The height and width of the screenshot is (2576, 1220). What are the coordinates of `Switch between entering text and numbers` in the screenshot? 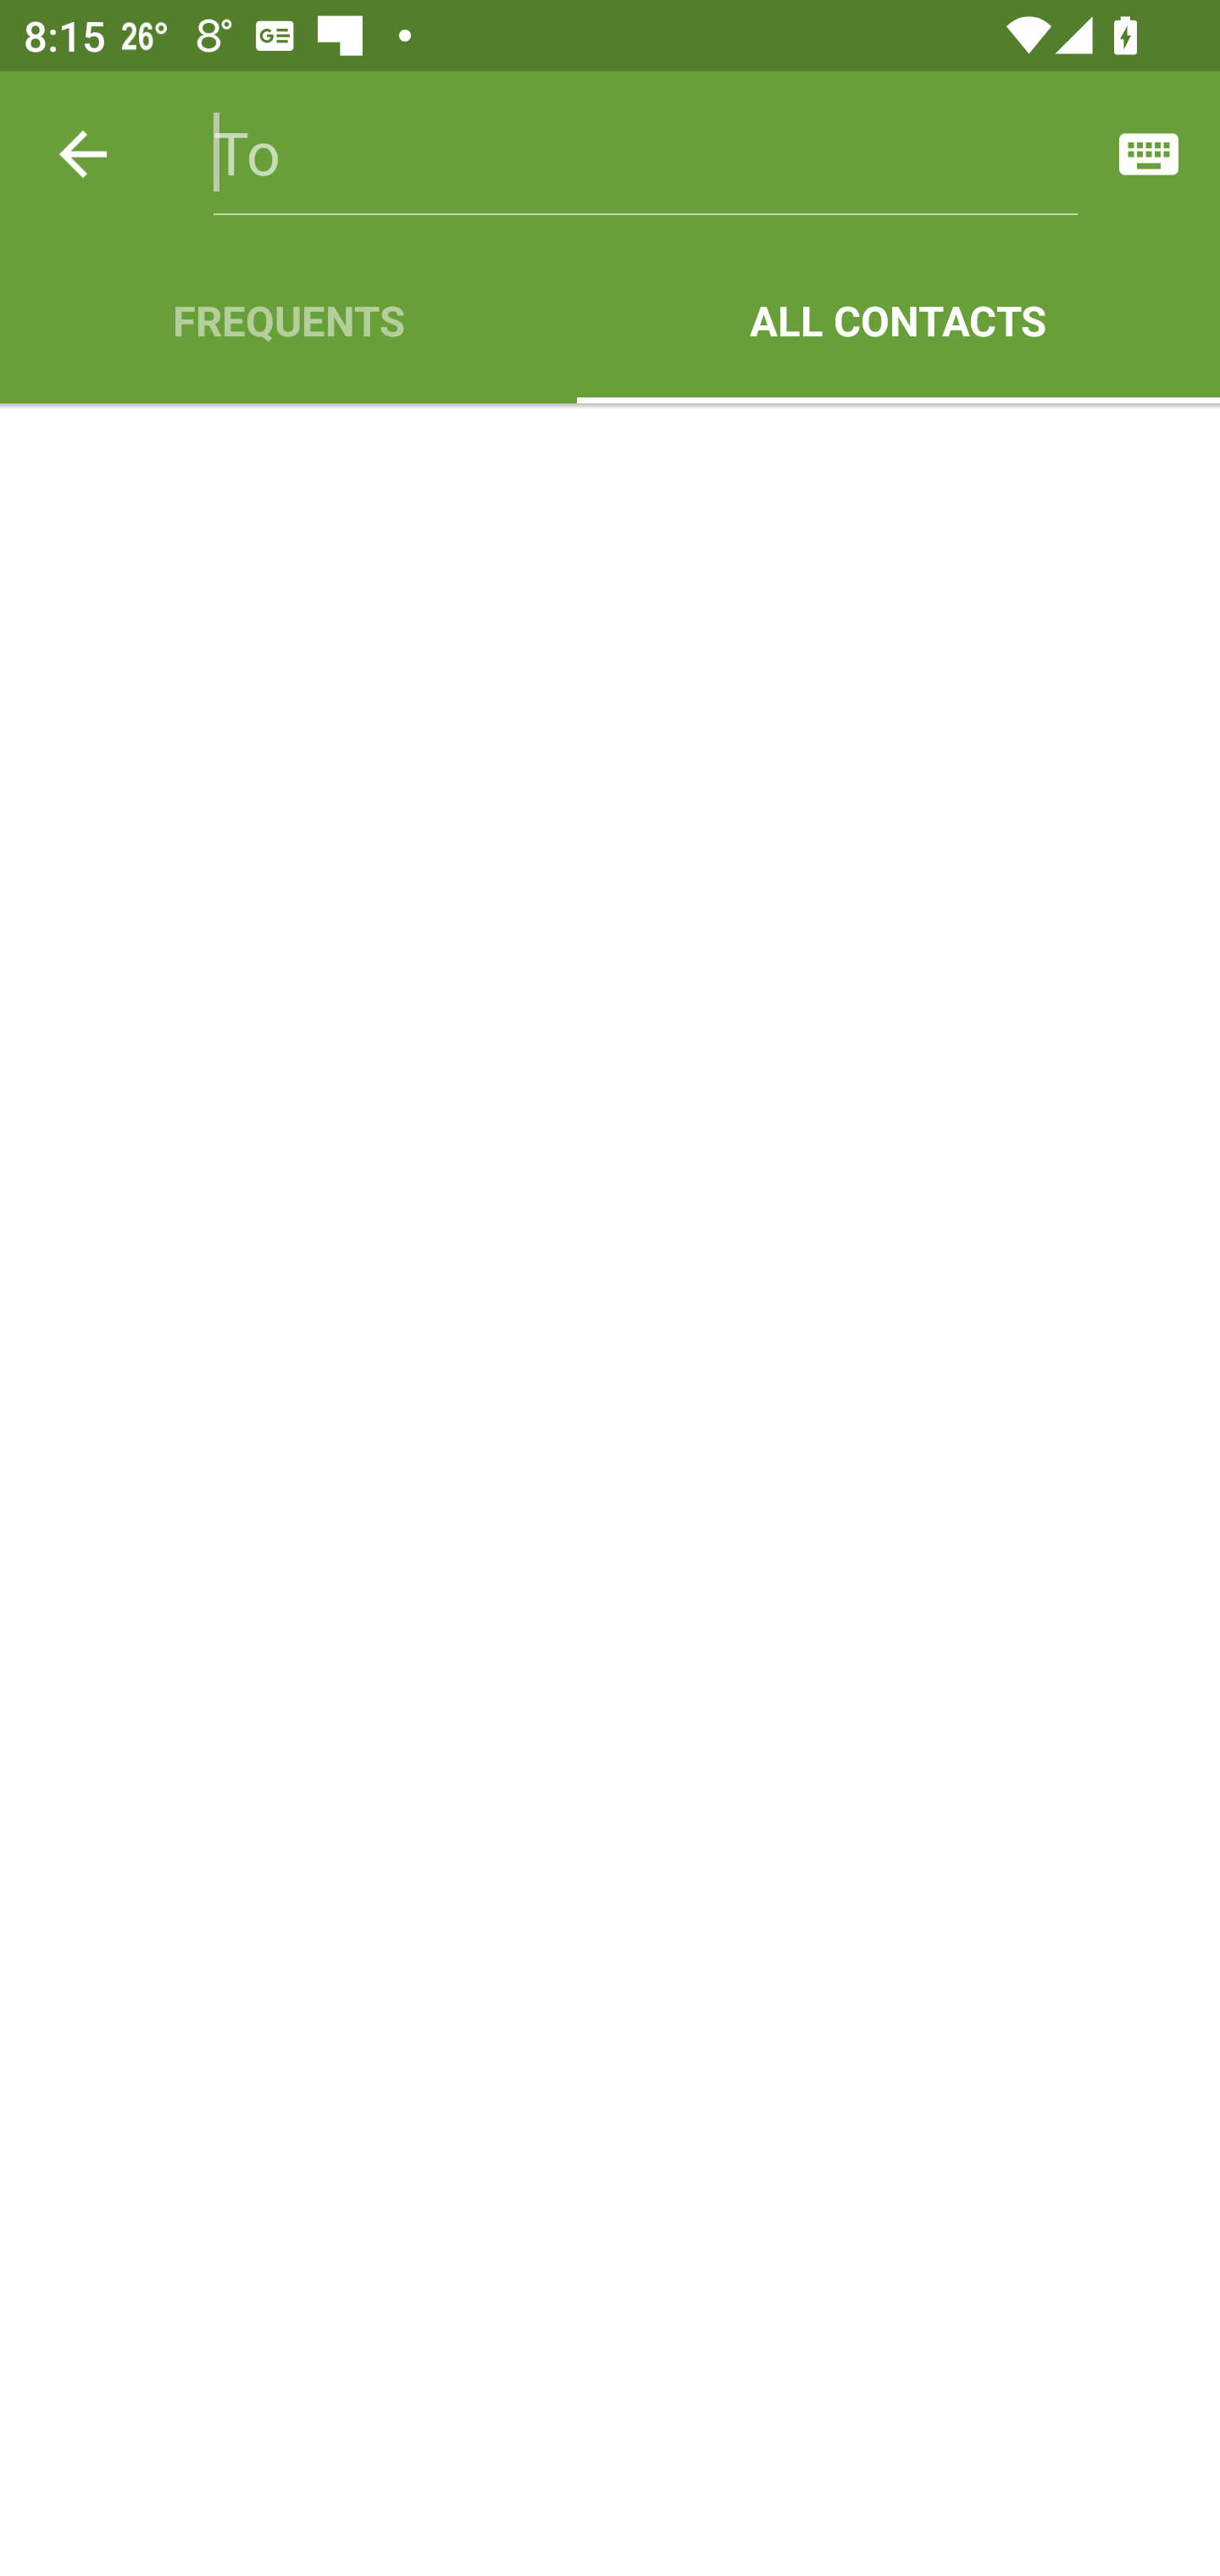 It's located at (1149, 154).